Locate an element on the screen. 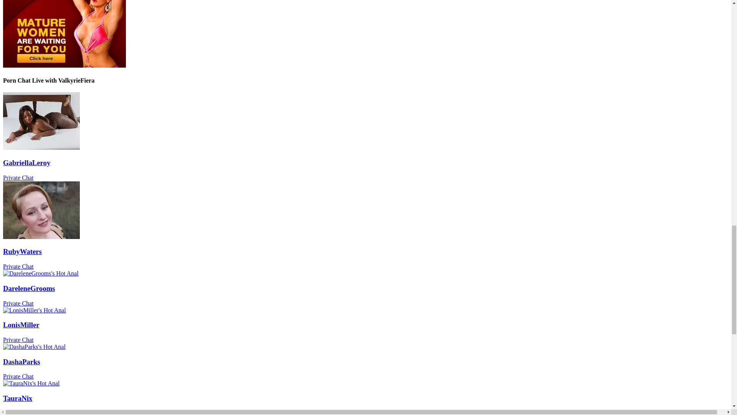  GabriellaLeroy's Hot Anal is located at coordinates (365, 169).